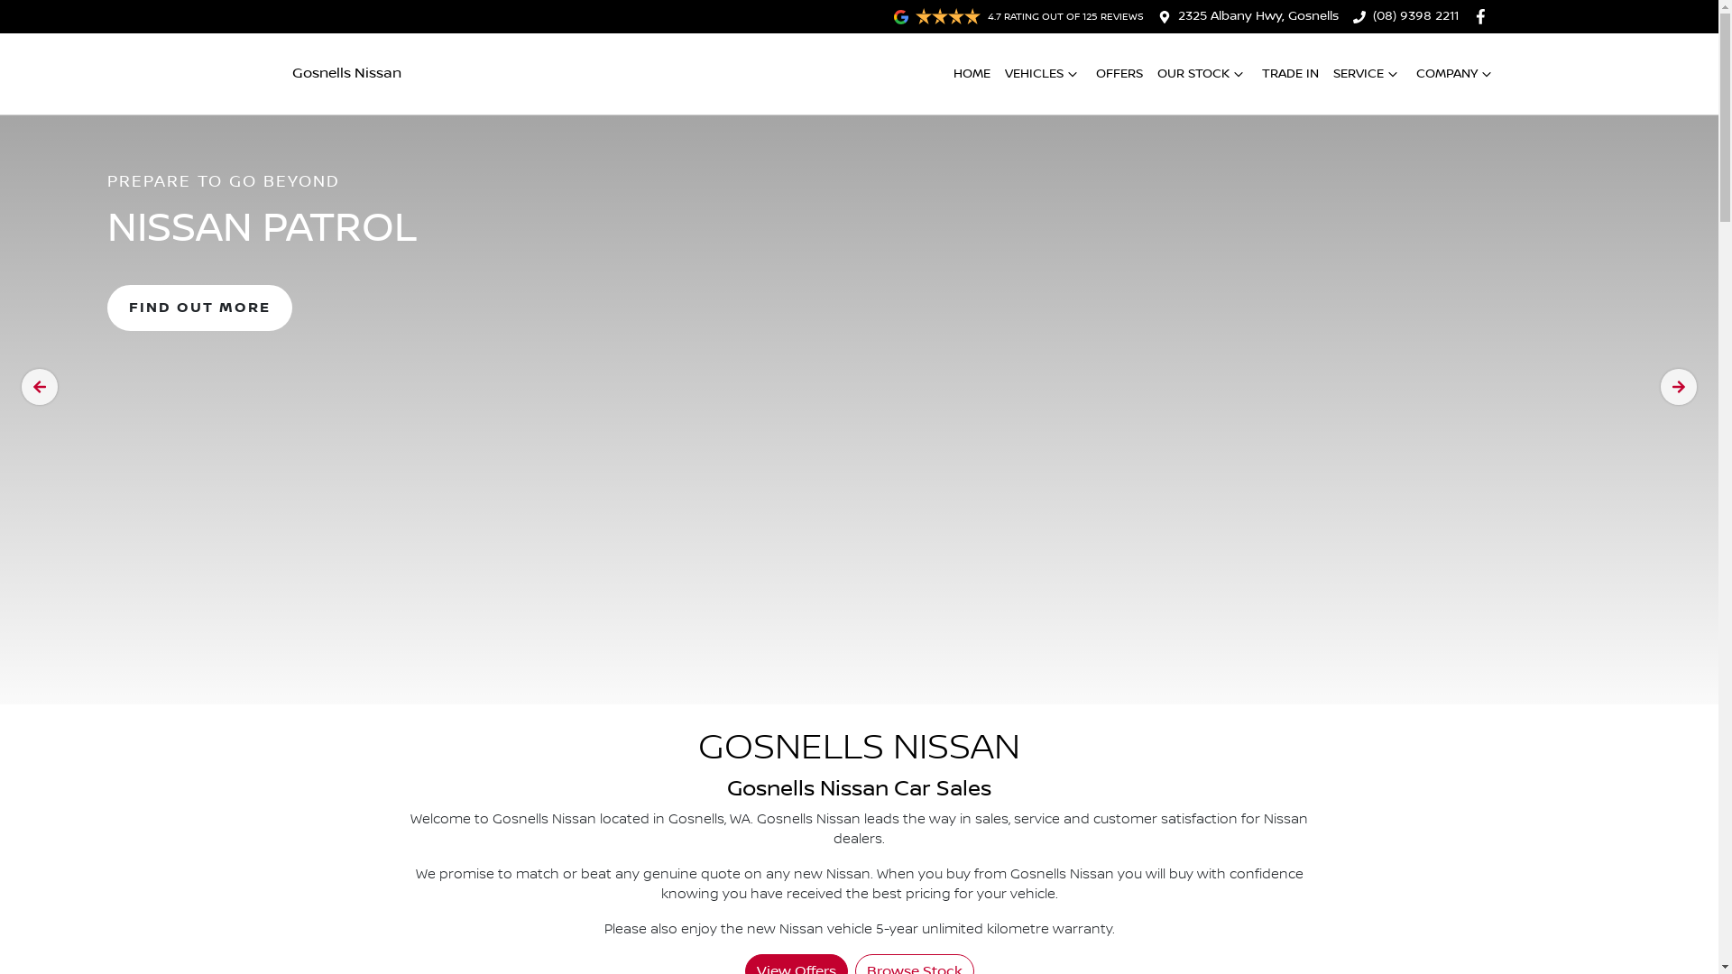 The width and height of the screenshot is (1732, 974). Describe the element at coordinates (1456, 74) in the screenshot. I see `COMPANY` at that location.